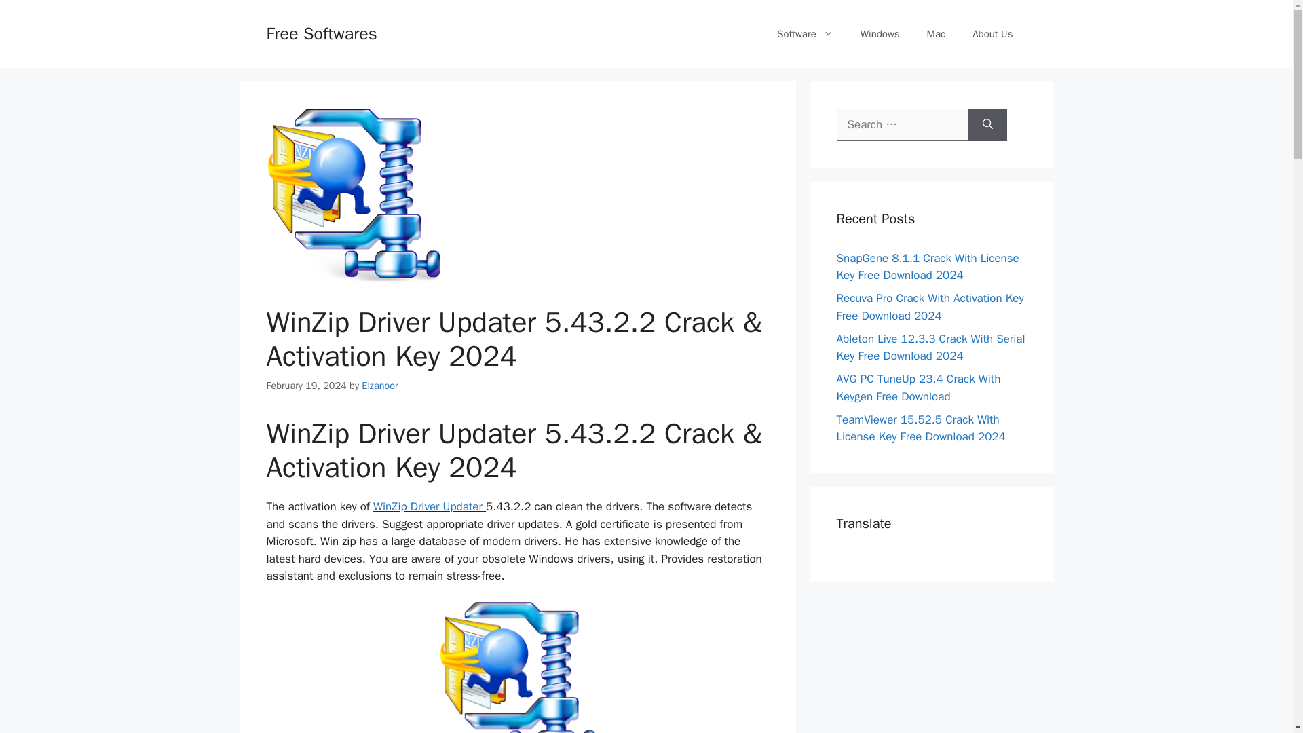 The image size is (1303, 733). Describe the element at coordinates (517, 667) in the screenshot. I see `WinZip Driver Updater Crack ` at that location.